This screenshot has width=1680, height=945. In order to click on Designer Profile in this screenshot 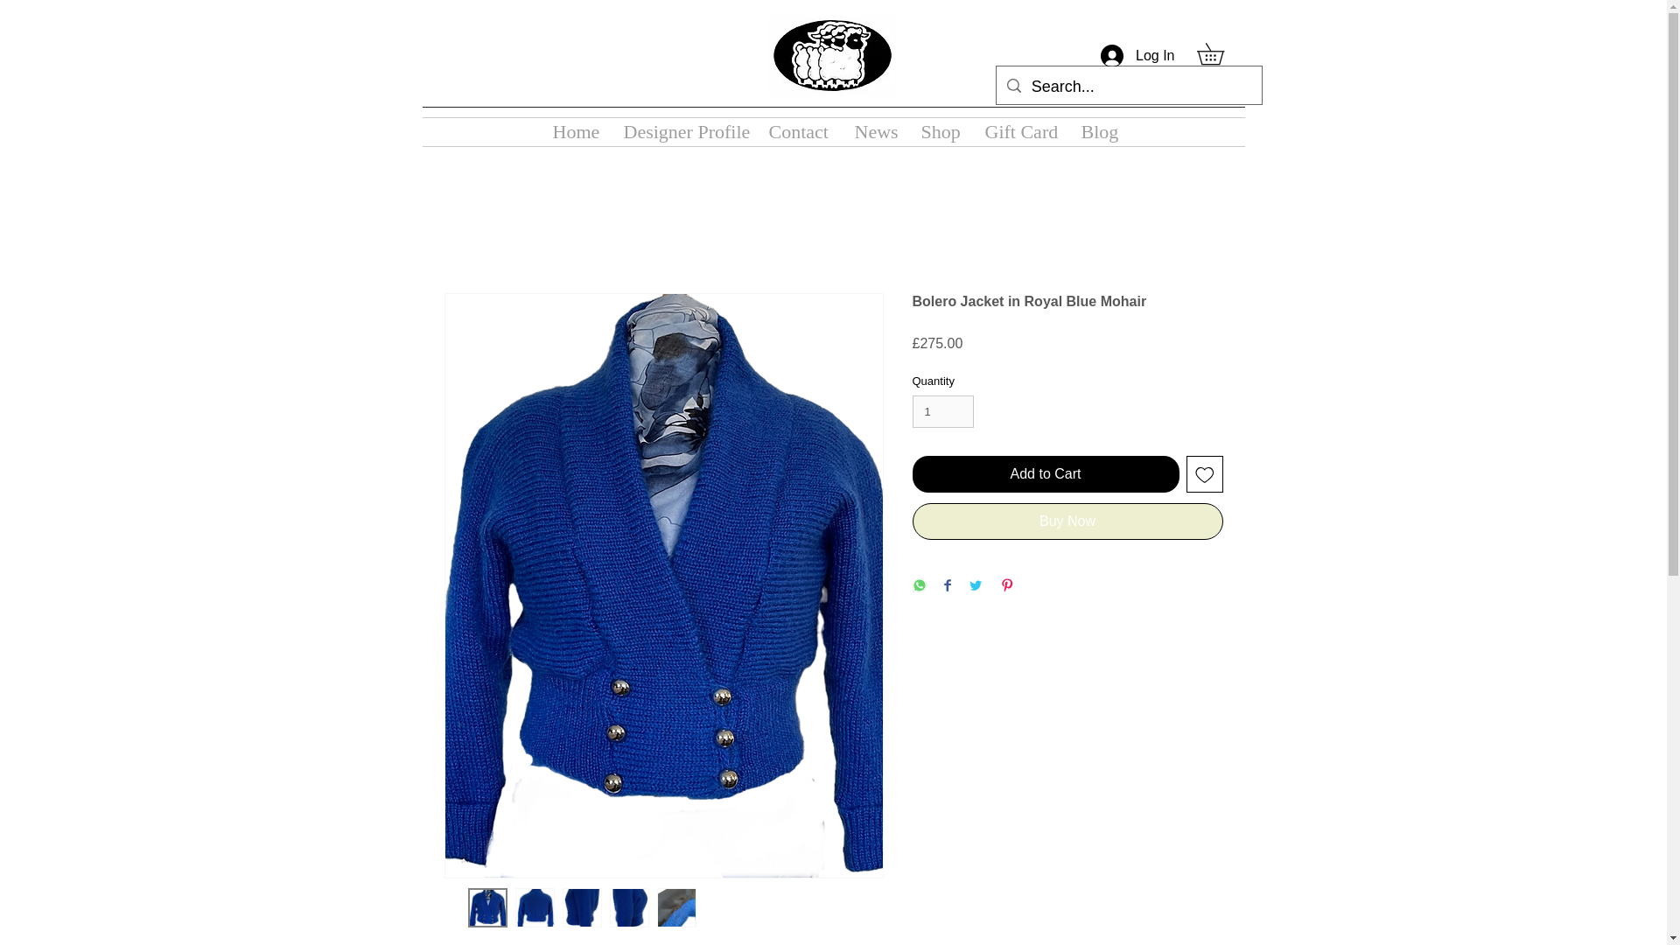, I will do `click(683, 132)`.